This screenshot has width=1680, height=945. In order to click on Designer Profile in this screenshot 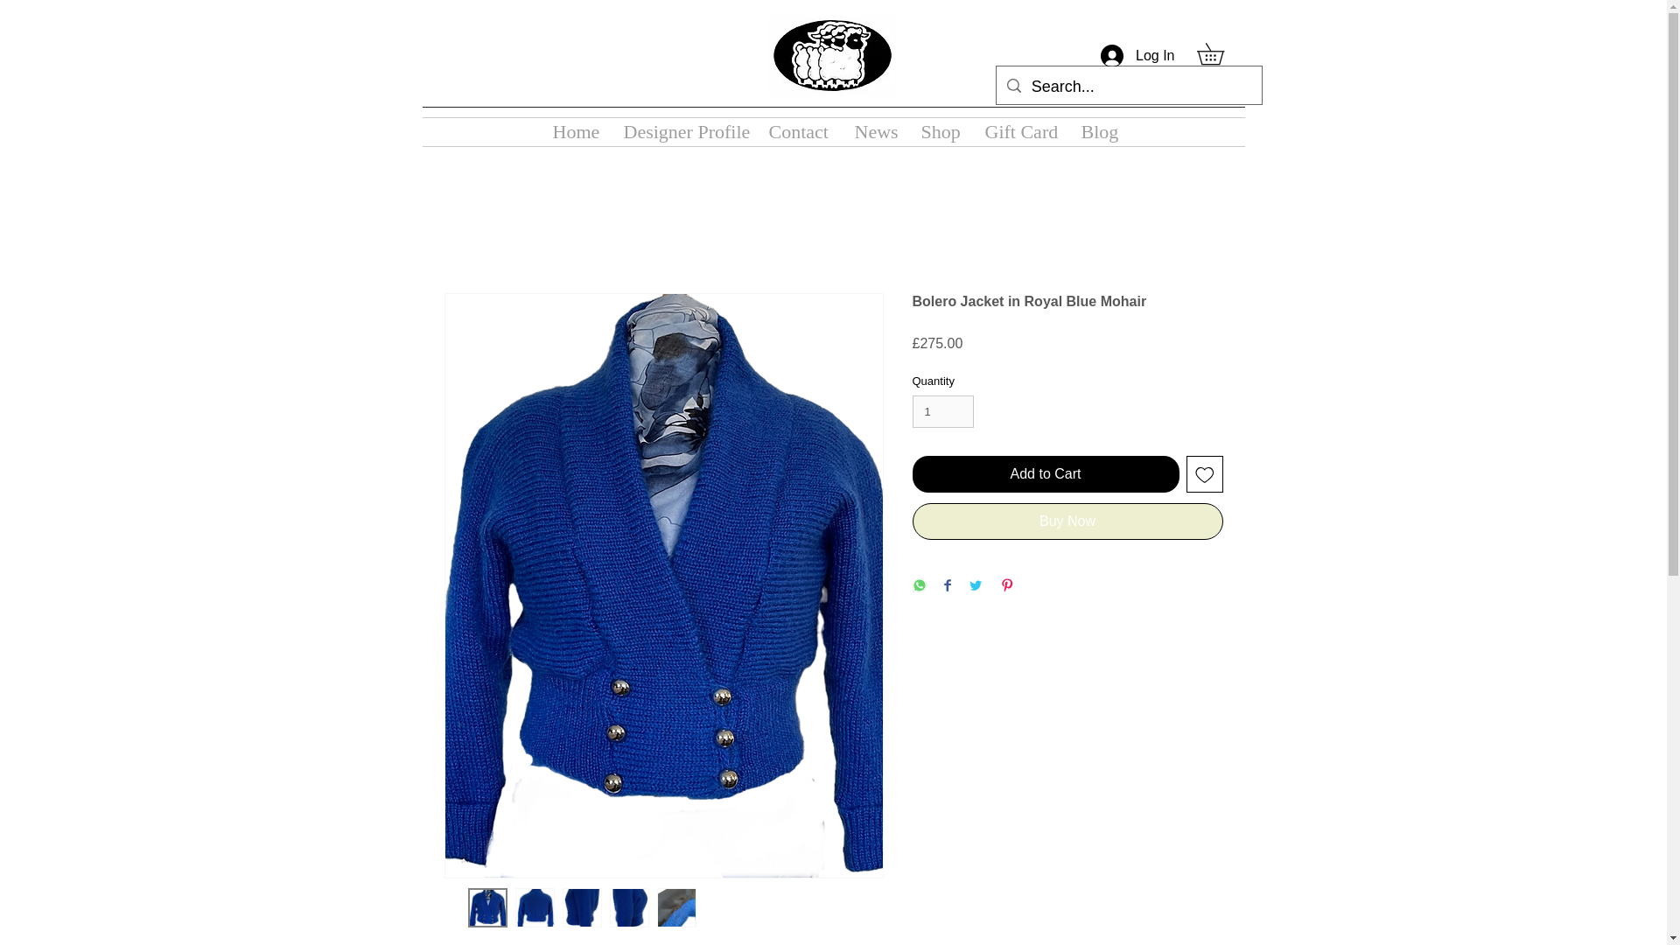, I will do `click(683, 132)`.